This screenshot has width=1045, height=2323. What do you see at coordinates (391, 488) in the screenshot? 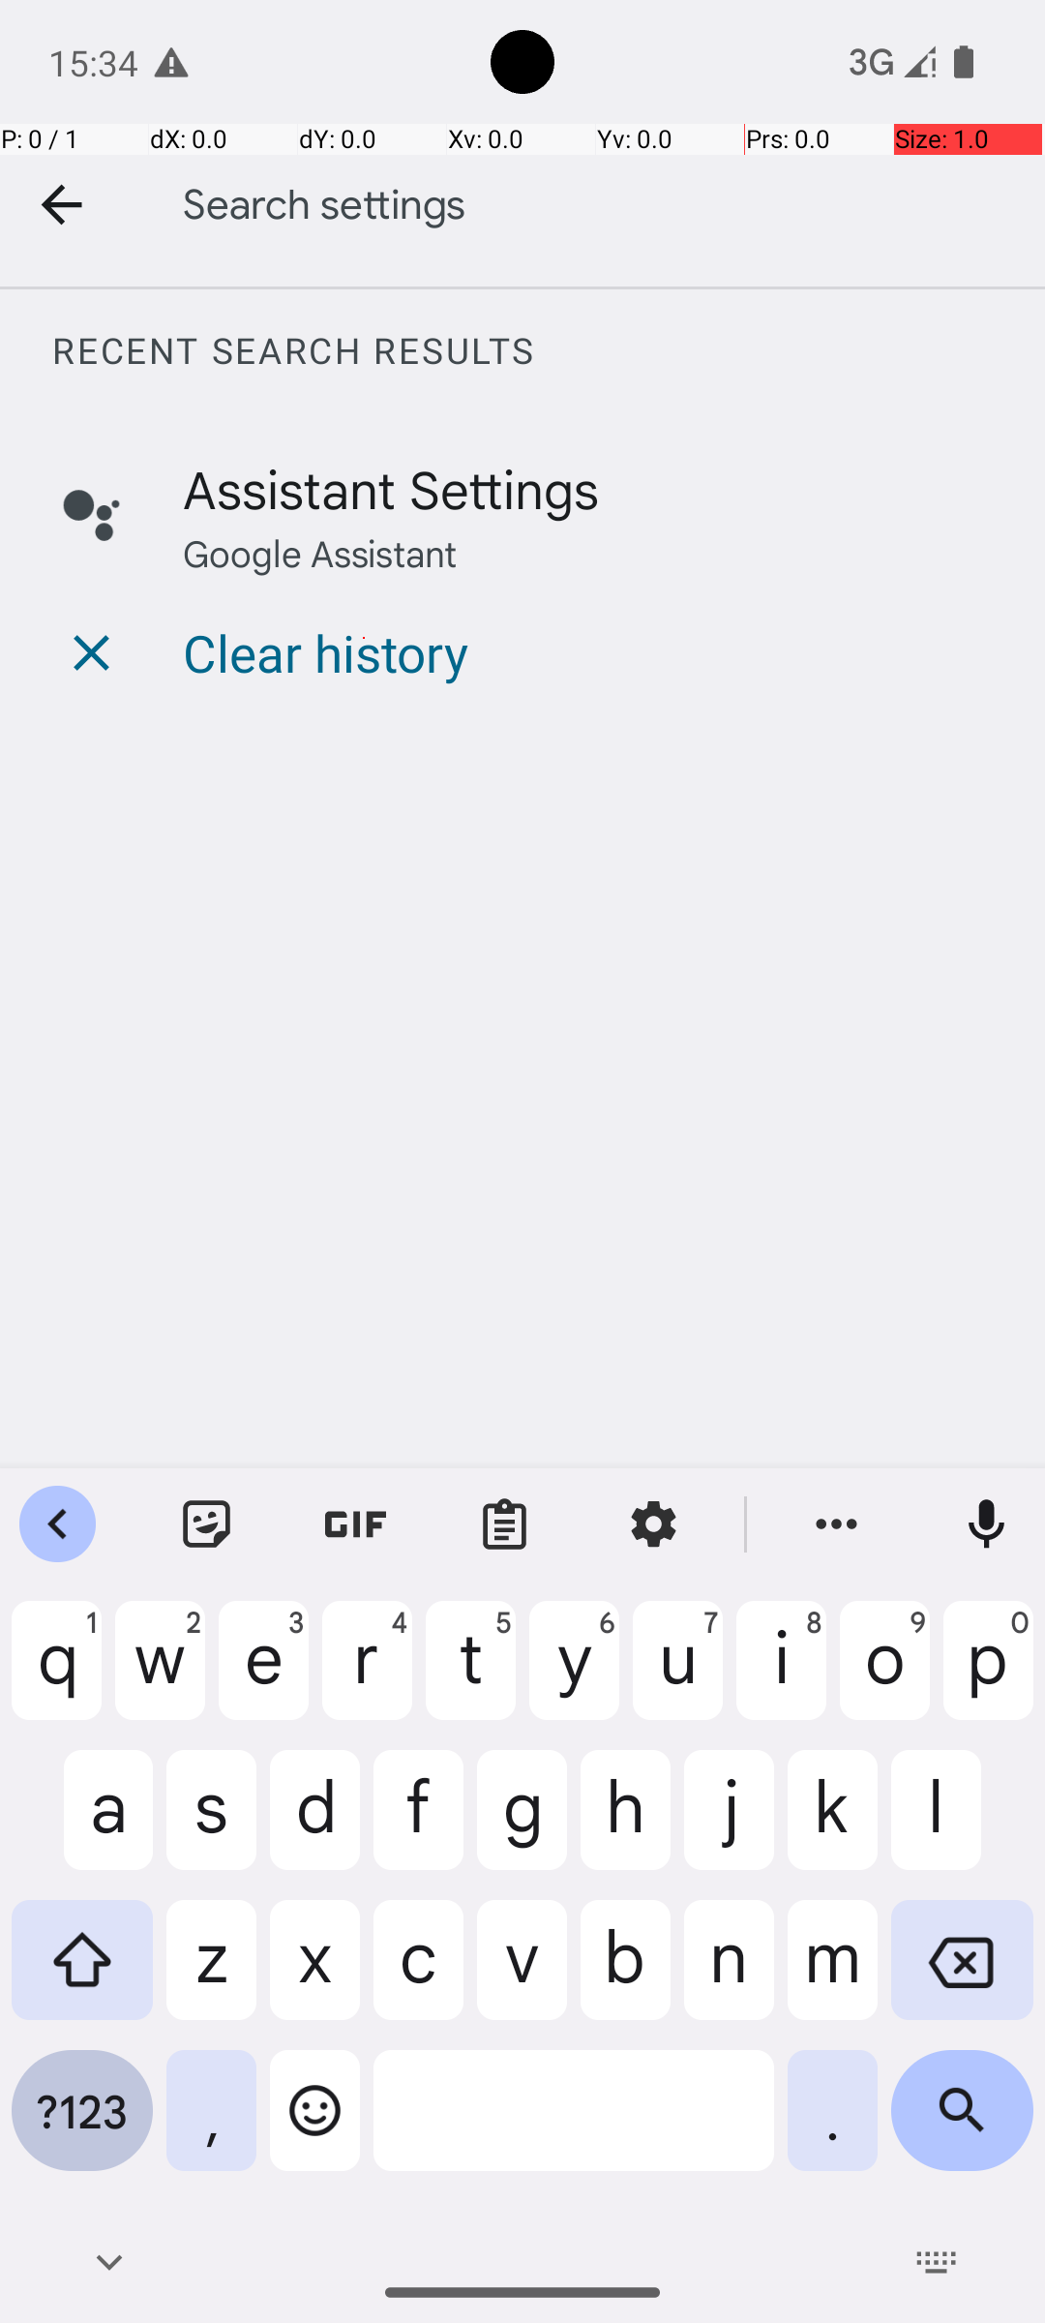
I see `Assistant Settings` at bounding box center [391, 488].